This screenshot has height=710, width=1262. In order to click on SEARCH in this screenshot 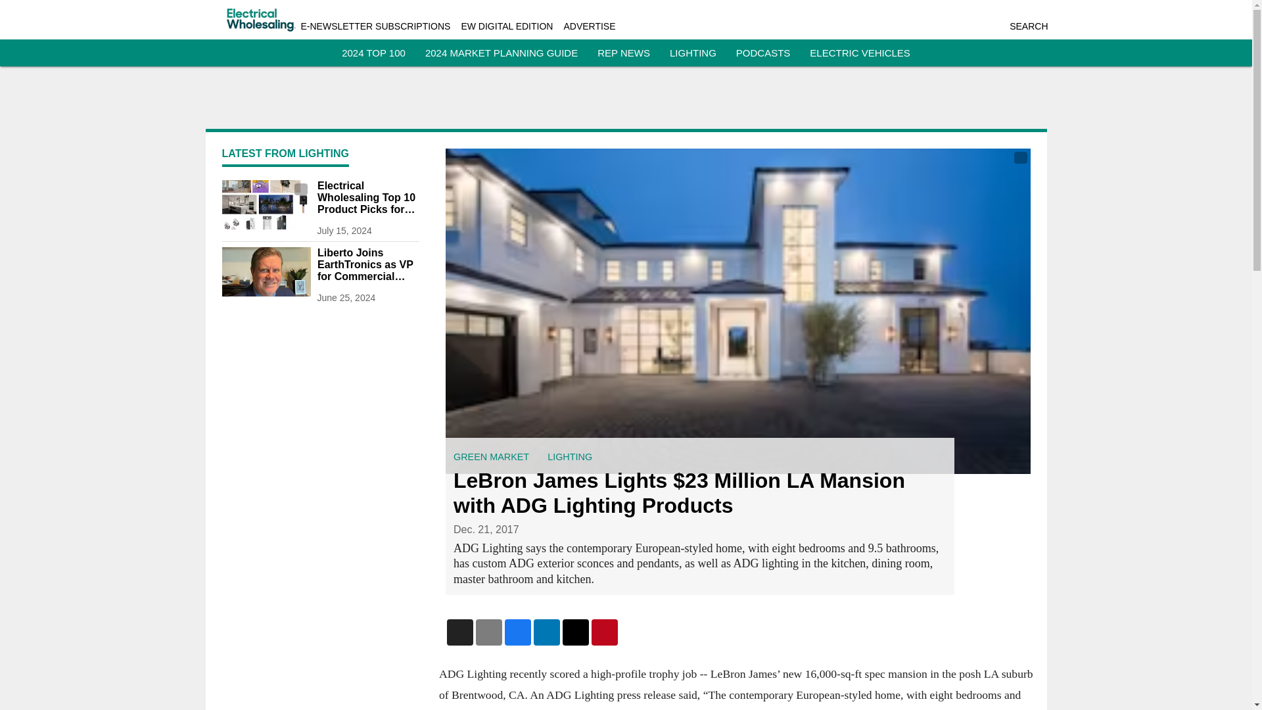, I will do `click(1028, 26)`.